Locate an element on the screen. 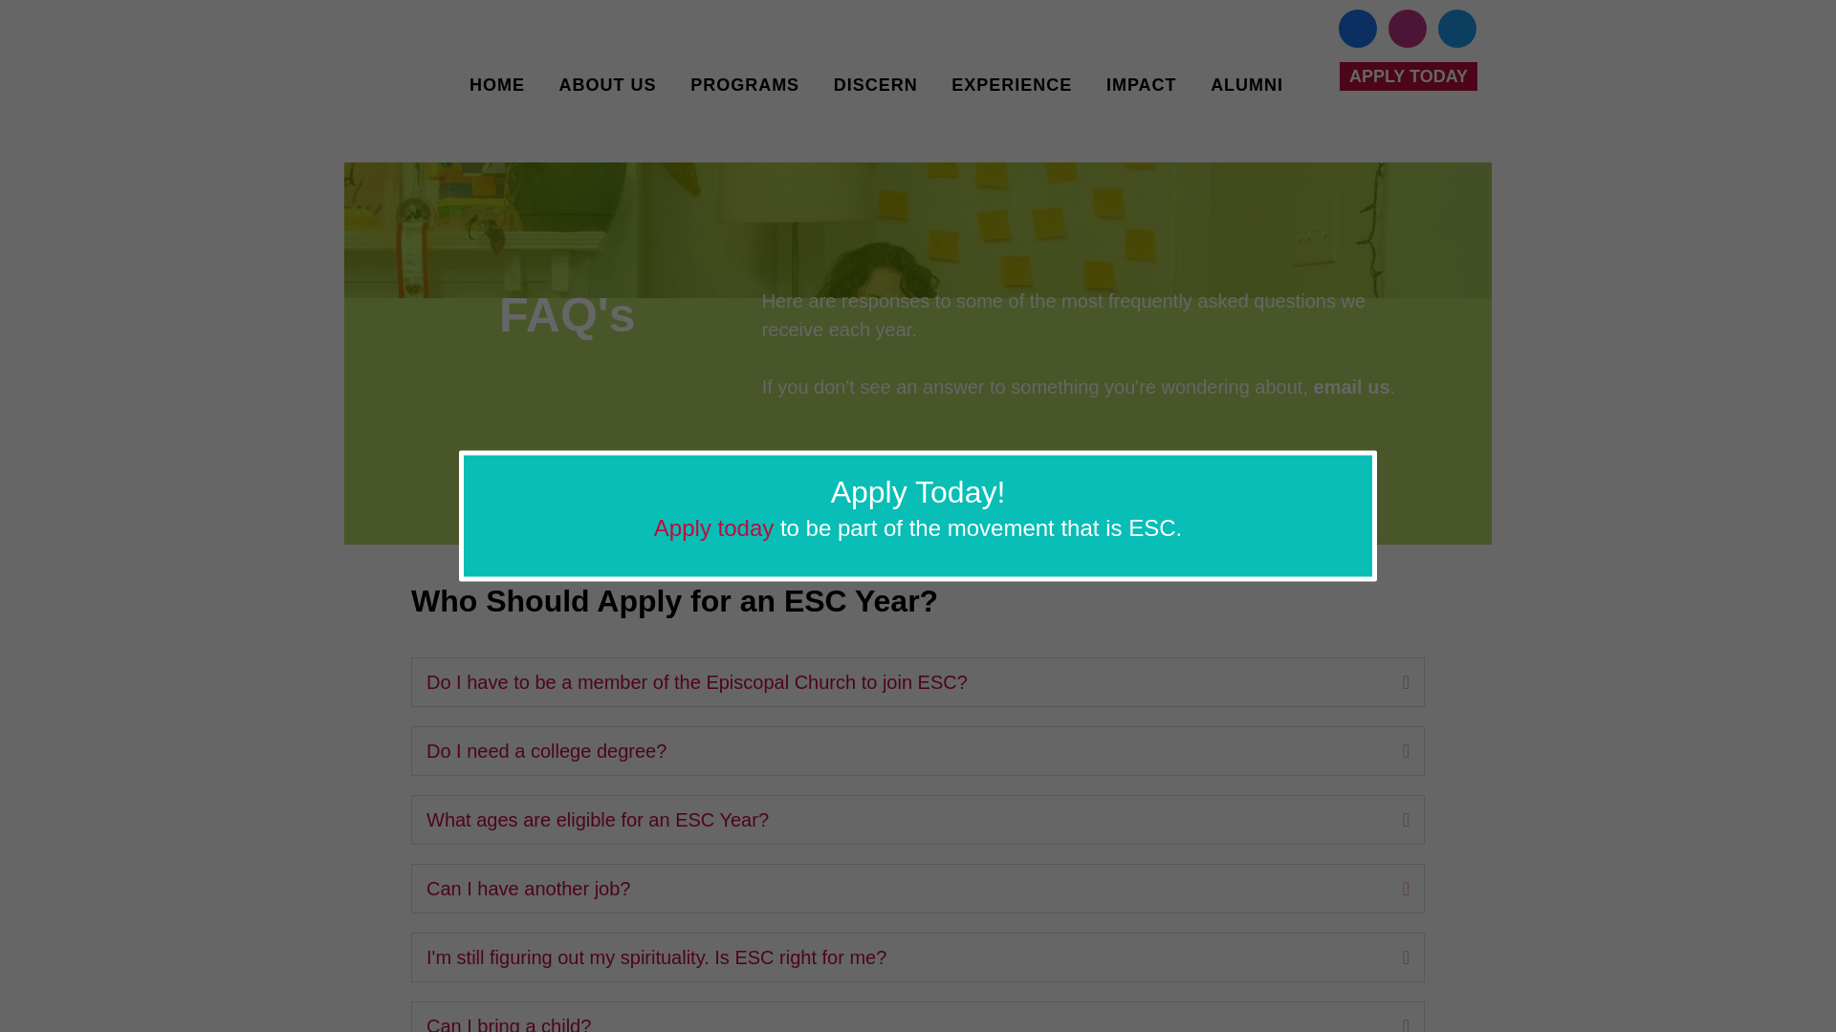 Image resolution: width=1836 pixels, height=1032 pixels. Close is located at coordinates (1366, 460).